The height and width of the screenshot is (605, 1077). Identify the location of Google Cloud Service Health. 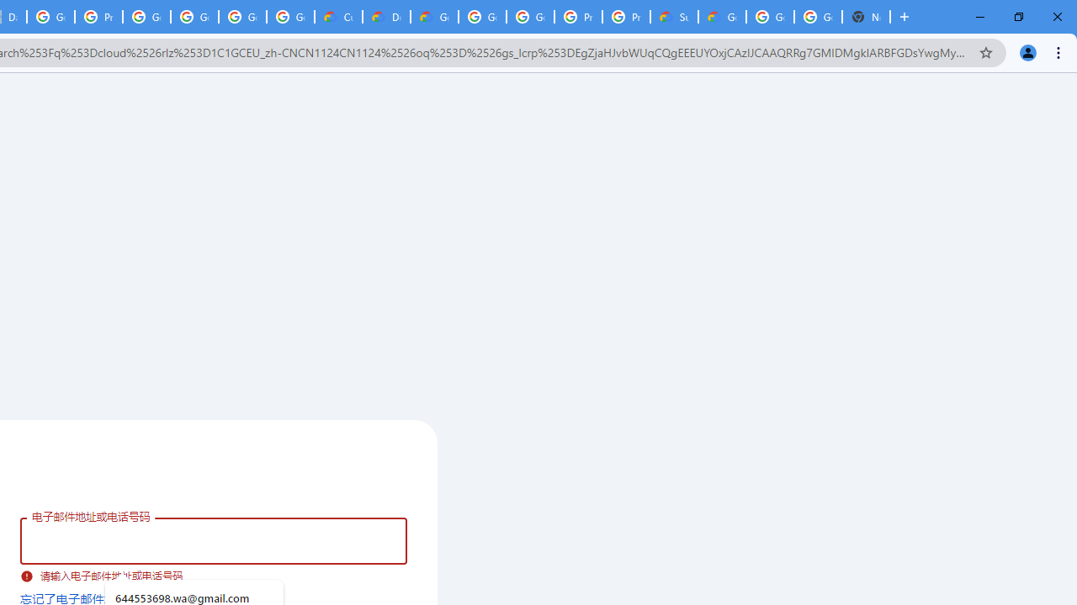
(722, 17).